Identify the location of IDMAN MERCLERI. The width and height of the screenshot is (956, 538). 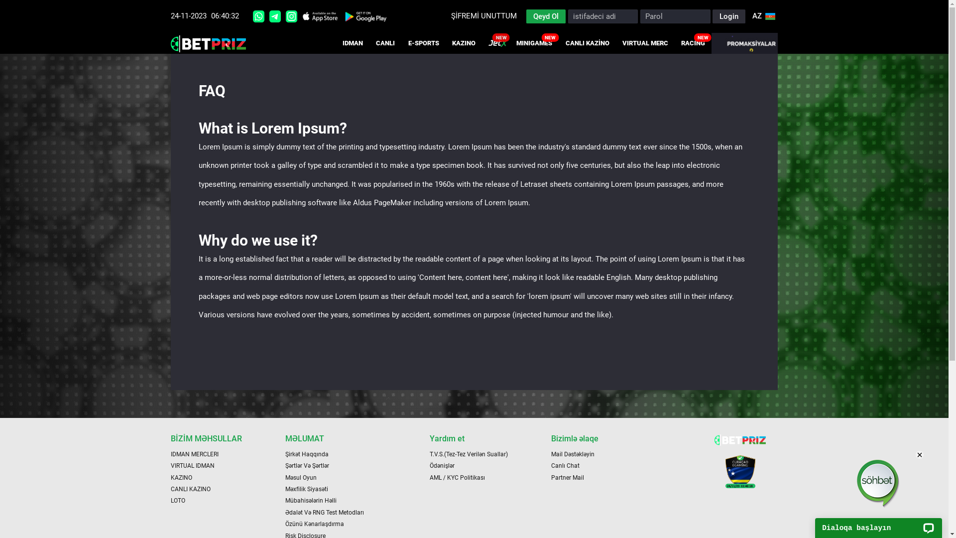
(195, 454).